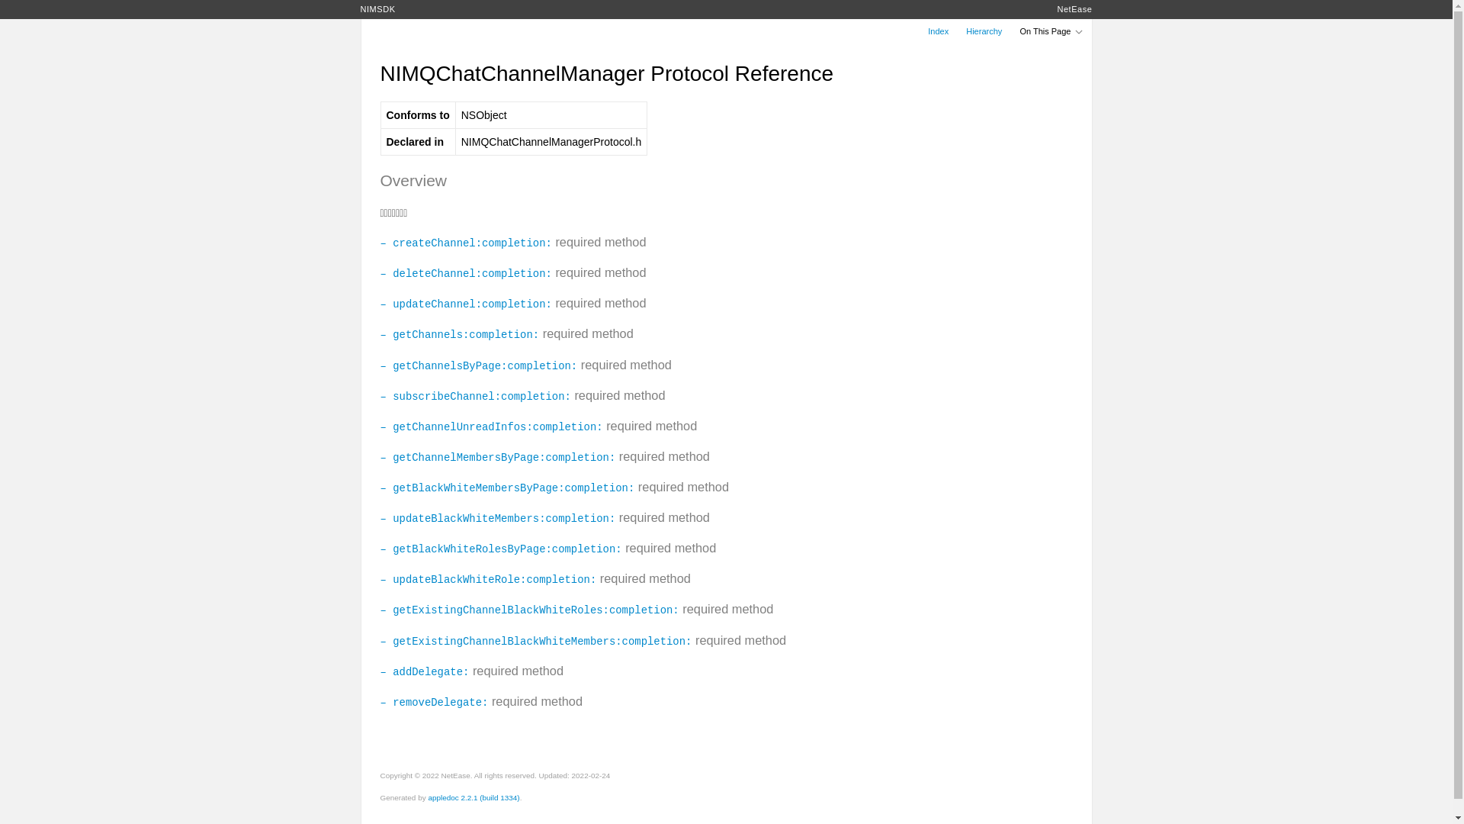  I want to click on NIMSDK, so click(377, 9).